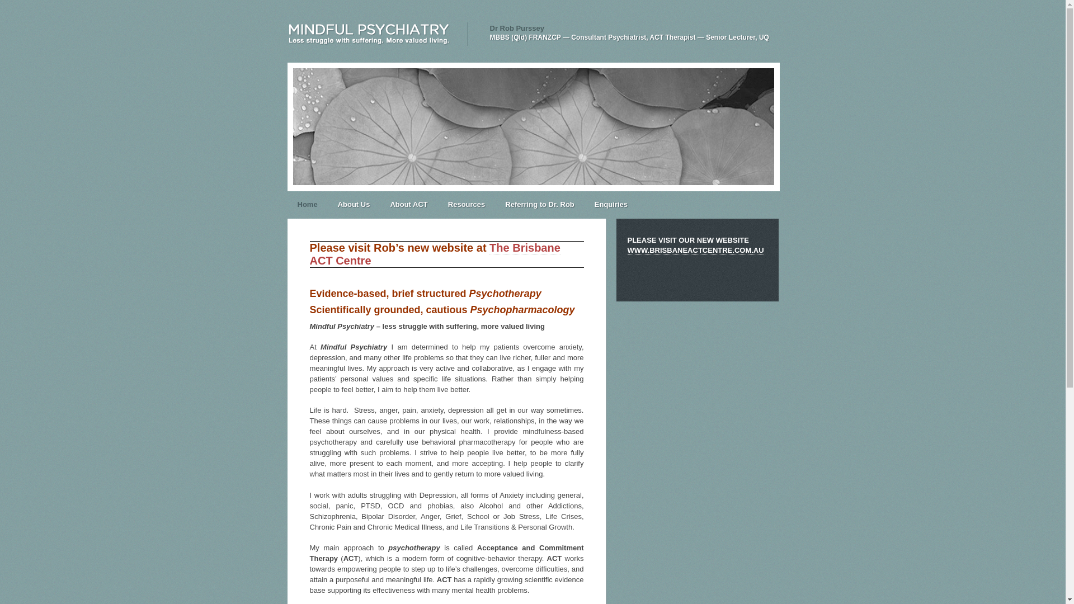 The height and width of the screenshot is (604, 1074). What do you see at coordinates (435, 254) in the screenshot?
I see `The Brisbane ACT Centre` at bounding box center [435, 254].